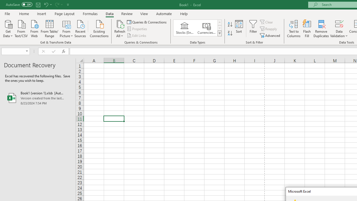 This screenshot has height=201, width=357. Describe the element at coordinates (59, 4) in the screenshot. I see `Redo` at that location.